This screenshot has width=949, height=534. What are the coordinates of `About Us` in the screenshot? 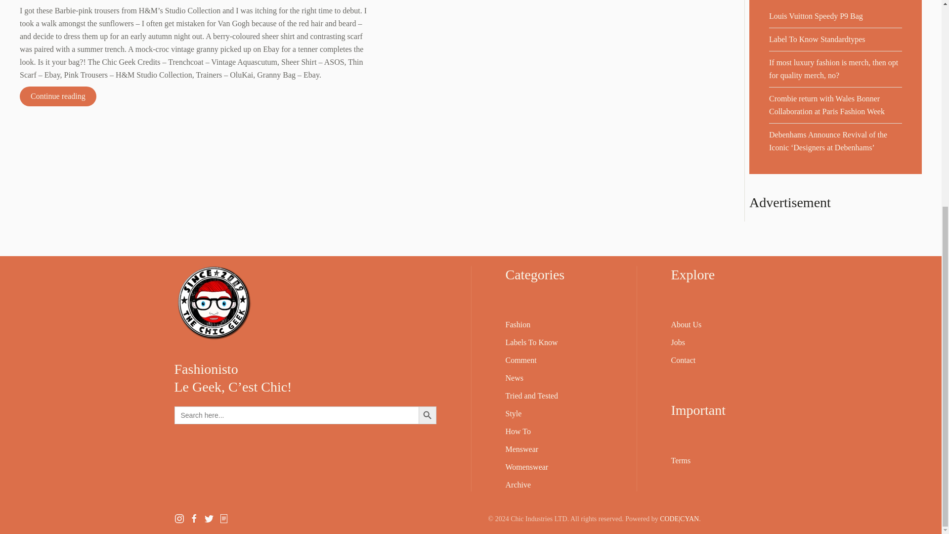 It's located at (686, 324).